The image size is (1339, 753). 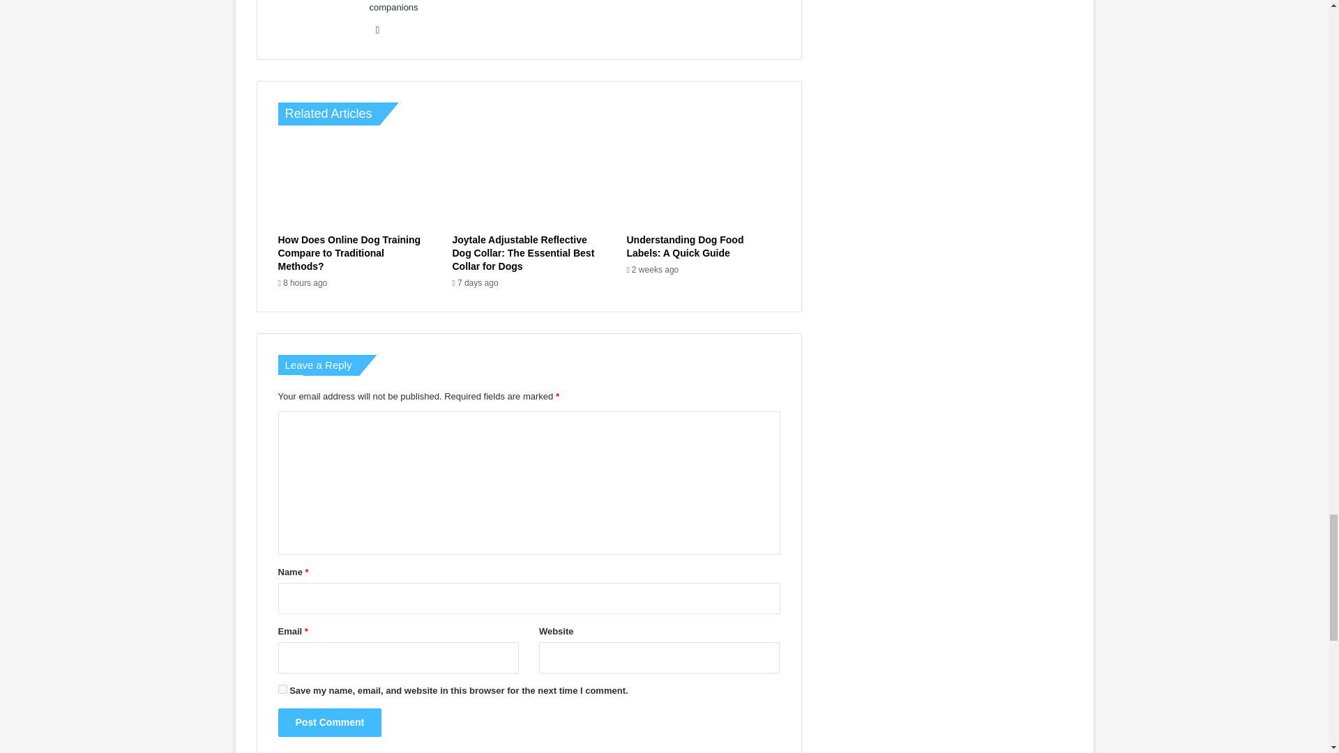 I want to click on yes, so click(x=282, y=689).